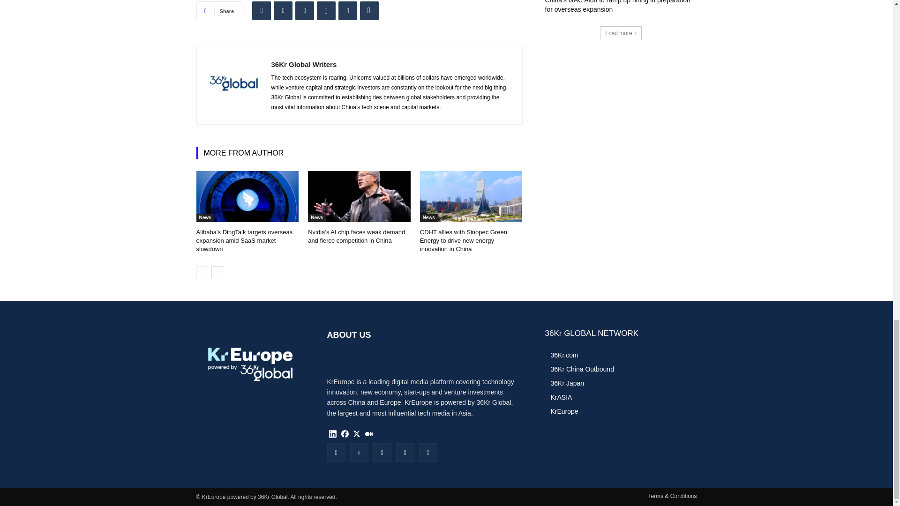 Image resolution: width=900 pixels, height=506 pixels. I want to click on 36Kr Global Writers, so click(233, 85).